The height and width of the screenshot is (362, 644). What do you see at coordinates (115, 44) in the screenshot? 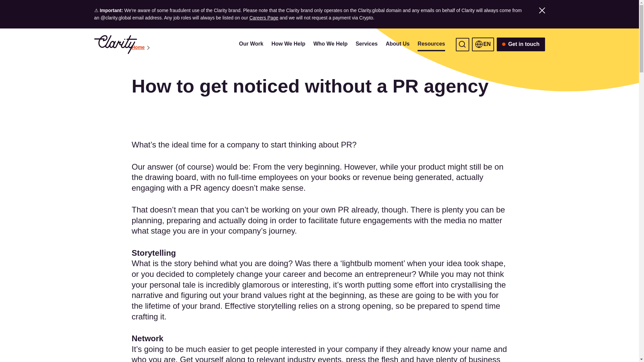
I see `Clarity Global` at bounding box center [115, 44].